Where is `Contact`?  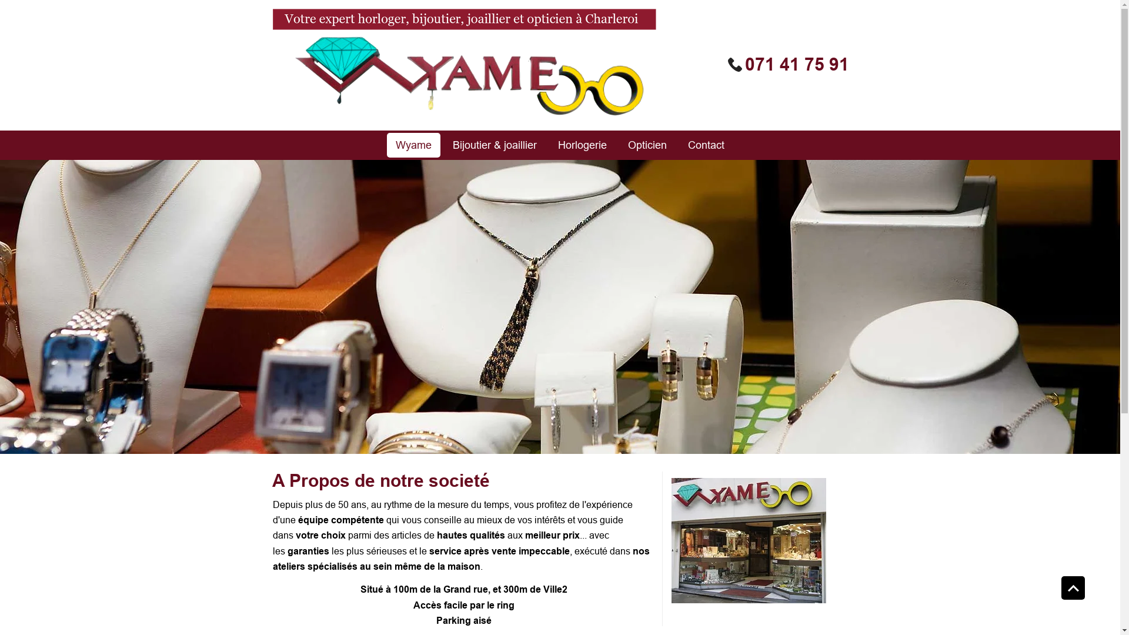
Contact is located at coordinates (706, 145).